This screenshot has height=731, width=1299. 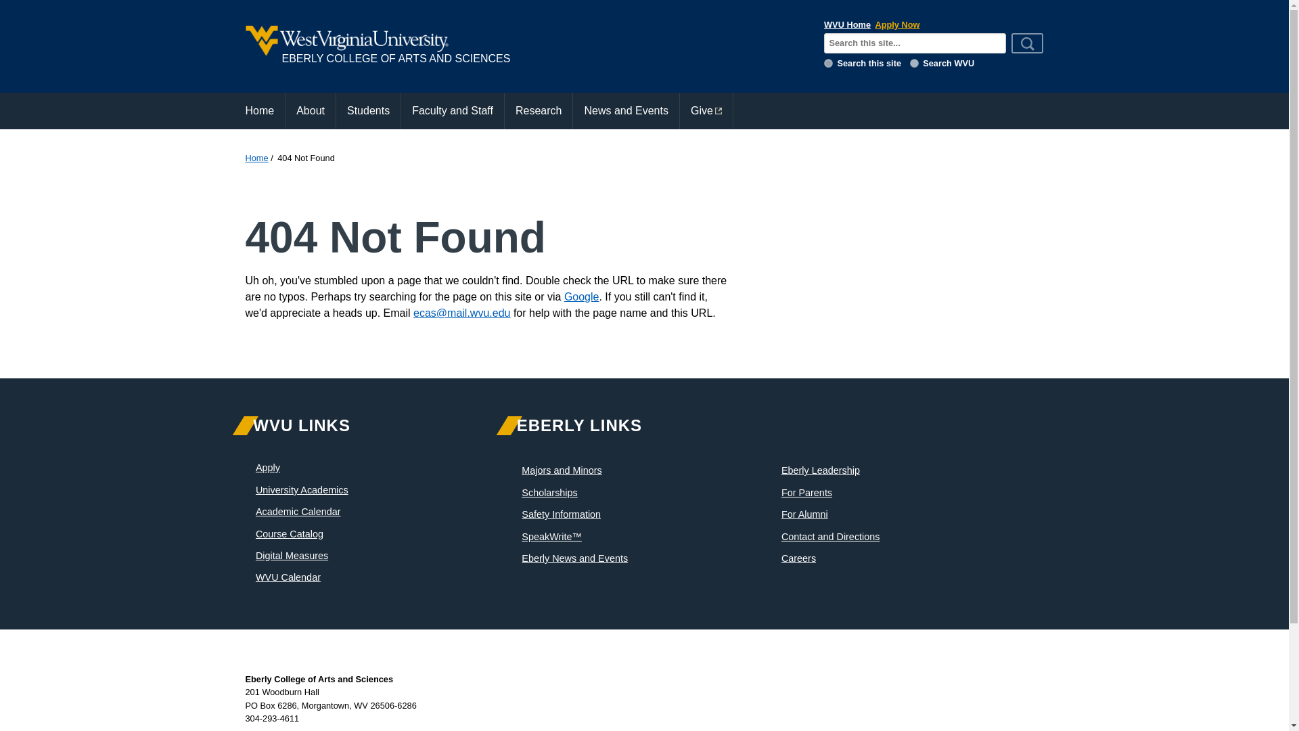 I want to click on University Academics, so click(x=302, y=490).